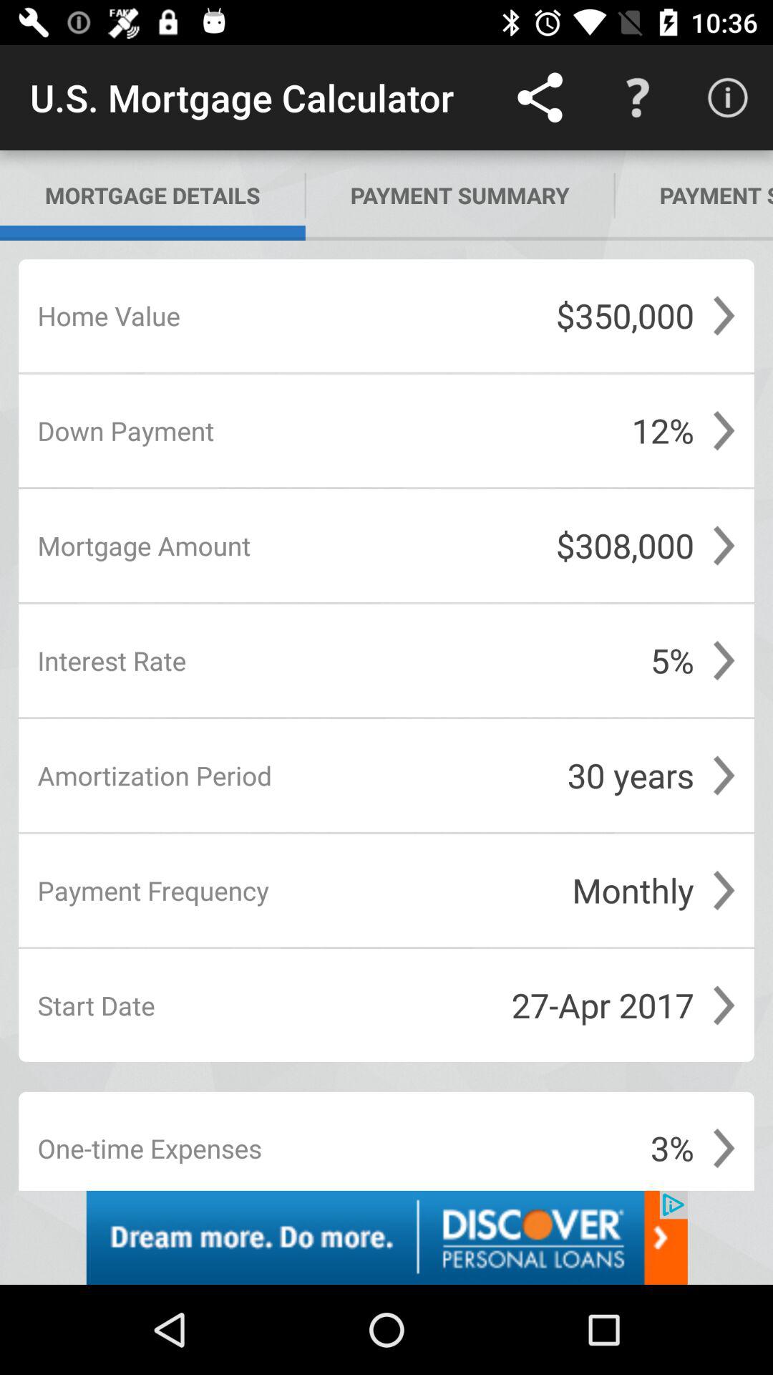 The width and height of the screenshot is (773, 1375). What do you see at coordinates (386, 1237) in the screenshot?
I see `advertisement` at bounding box center [386, 1237].